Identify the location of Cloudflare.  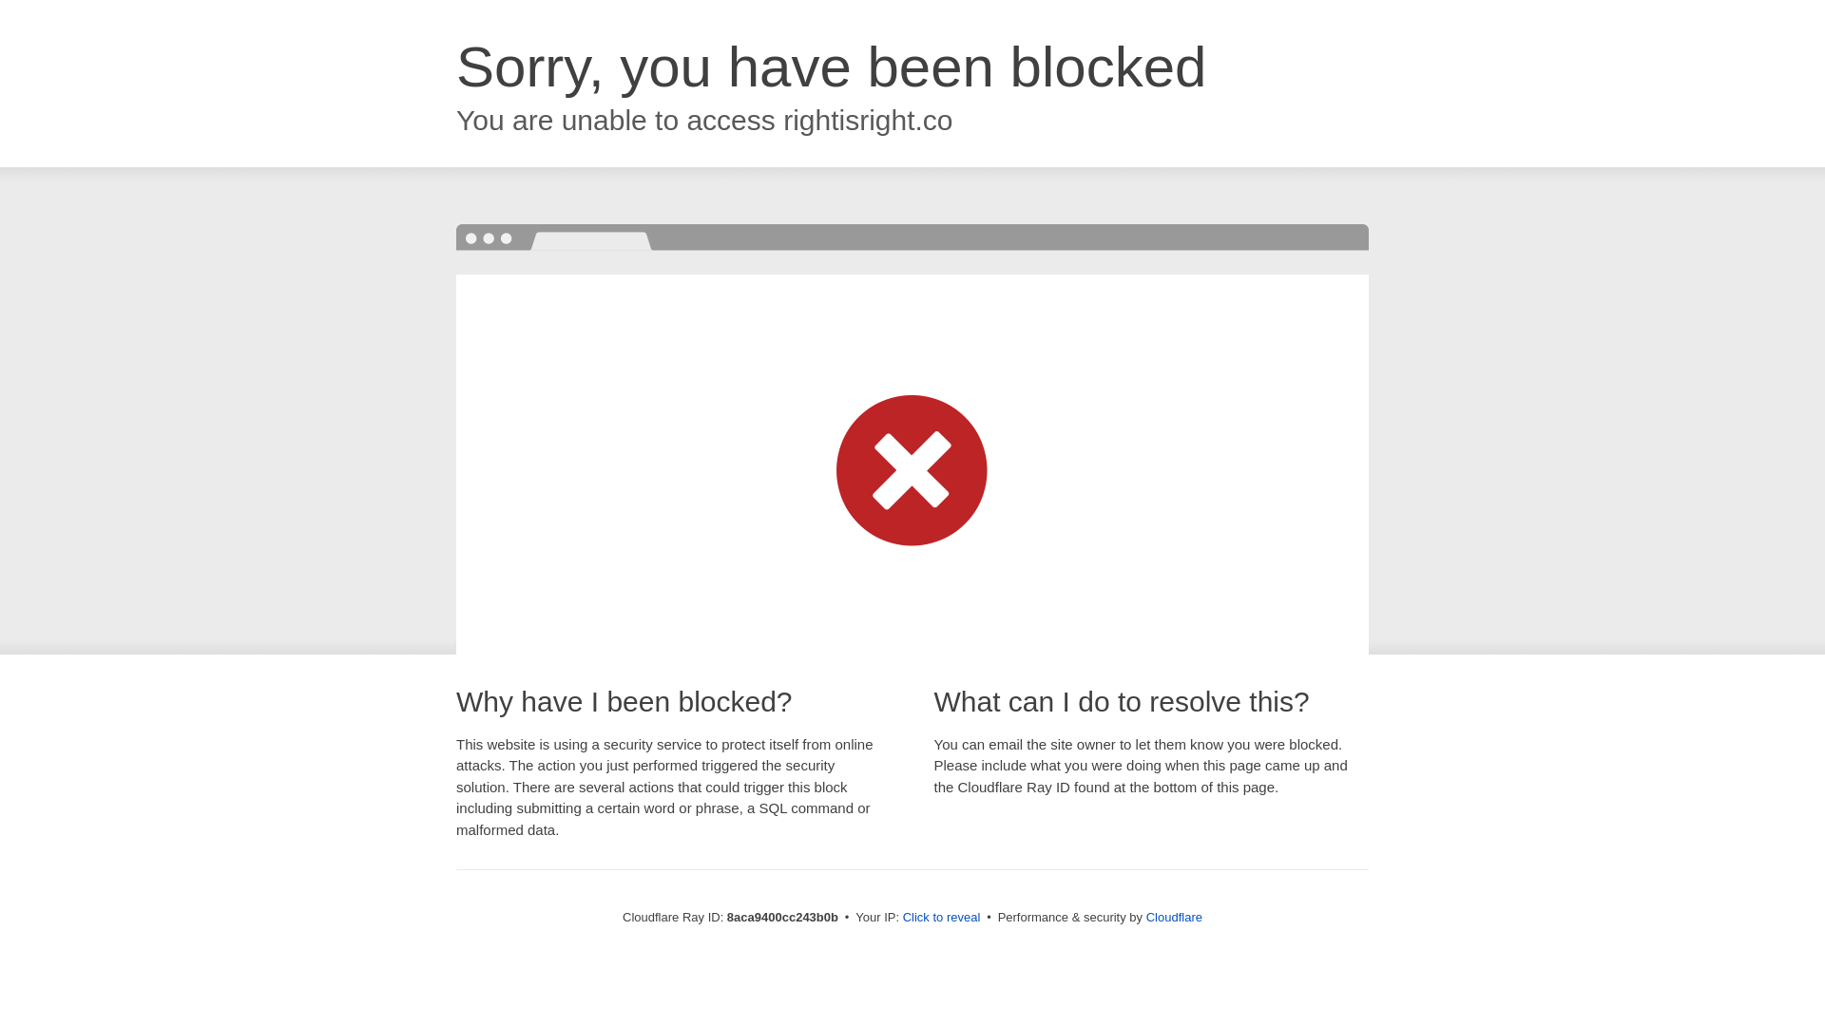
(1174, 917).